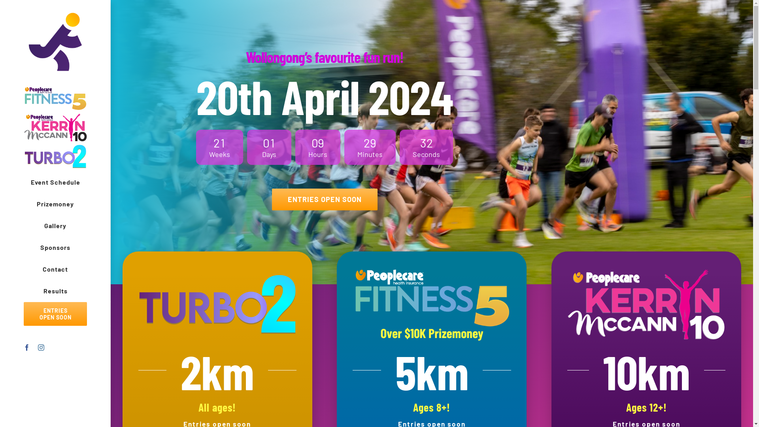 This screenshot has height=427, width=759. I want to click on k10-logo-white-2021-v2-2x, so click(646, 304).